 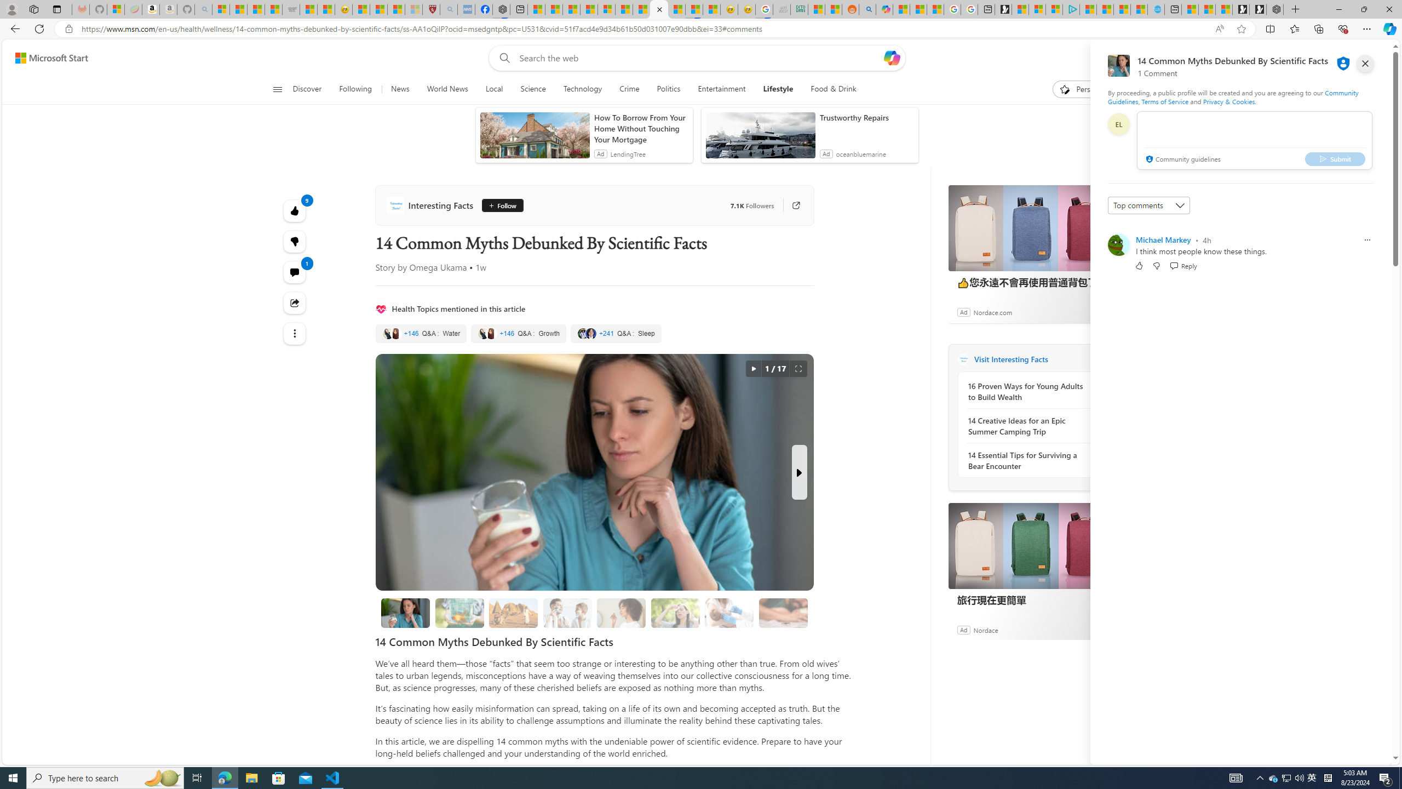 I want to click on Trustworthy Repairs, so click(x=866, y=117).